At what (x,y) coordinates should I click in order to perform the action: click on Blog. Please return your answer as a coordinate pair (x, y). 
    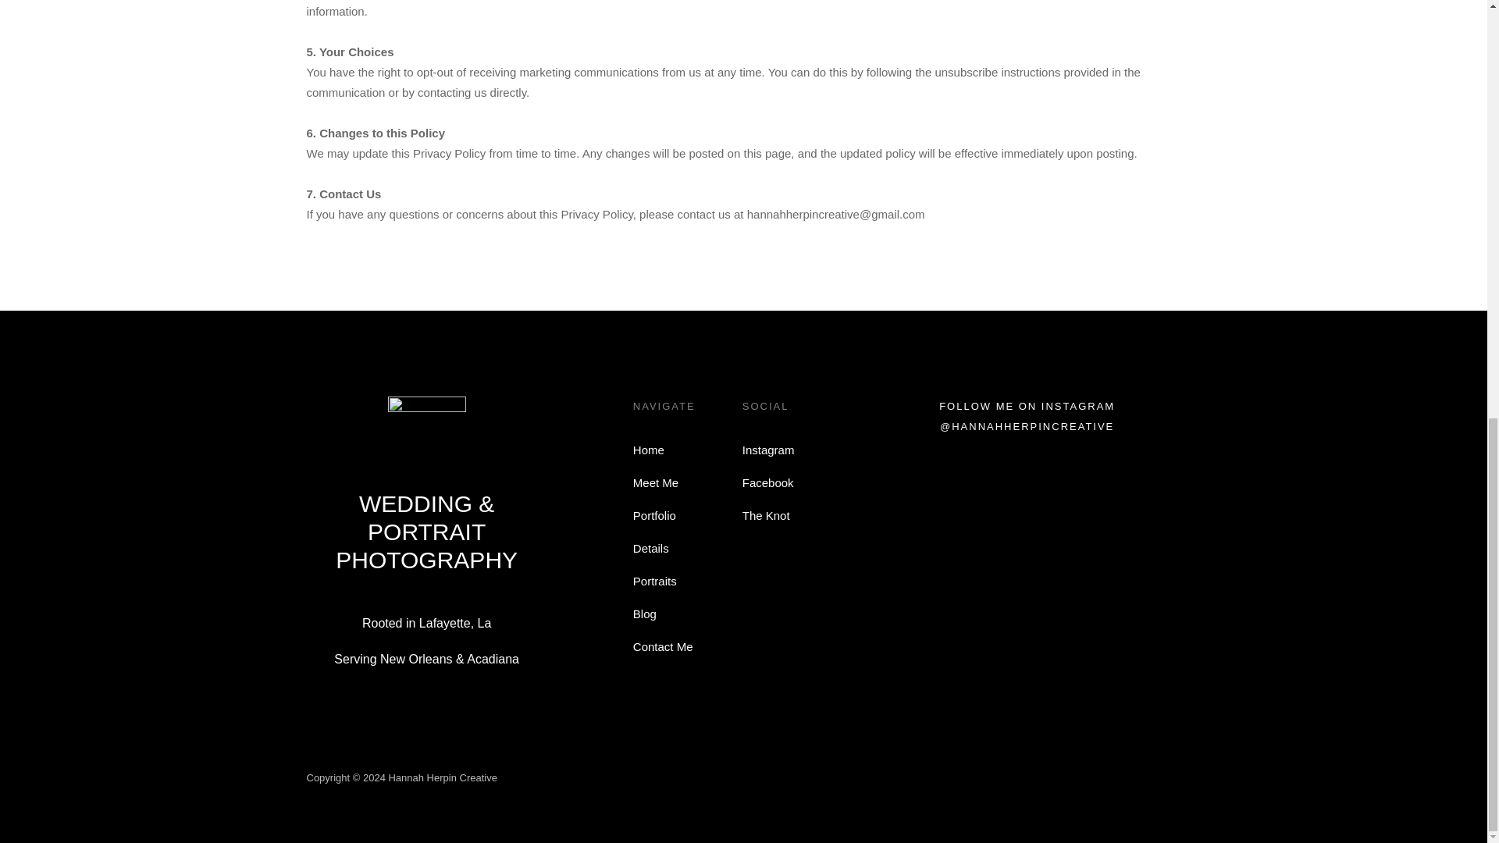
    Looking at the image, I should click on (644, 614).